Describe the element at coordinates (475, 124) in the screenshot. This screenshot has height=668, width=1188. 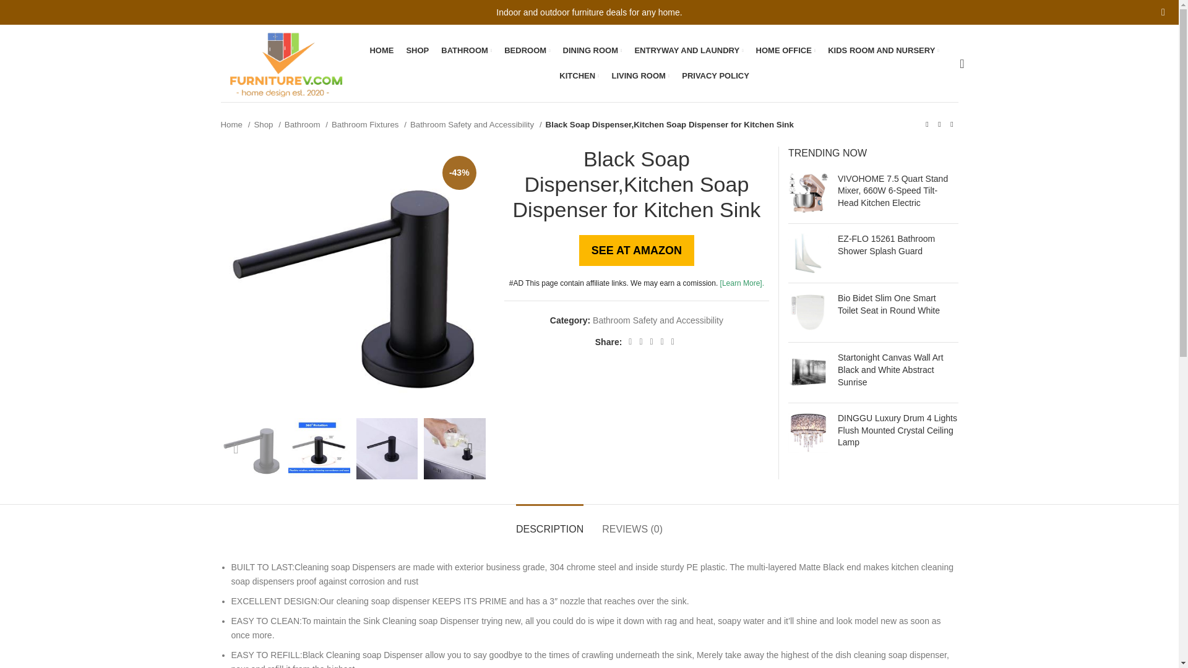
I see `Bathroom Safety and Accessibility` at that location.